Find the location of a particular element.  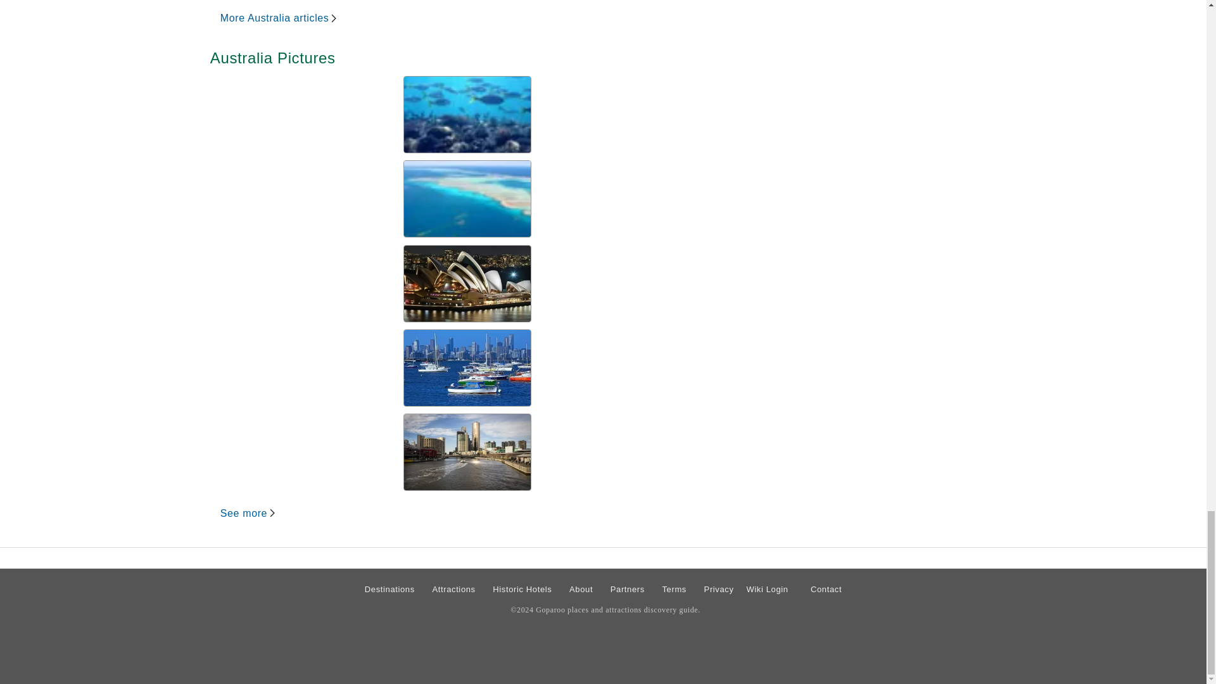

Sydney Opera House is located at coordinates (467, 283).